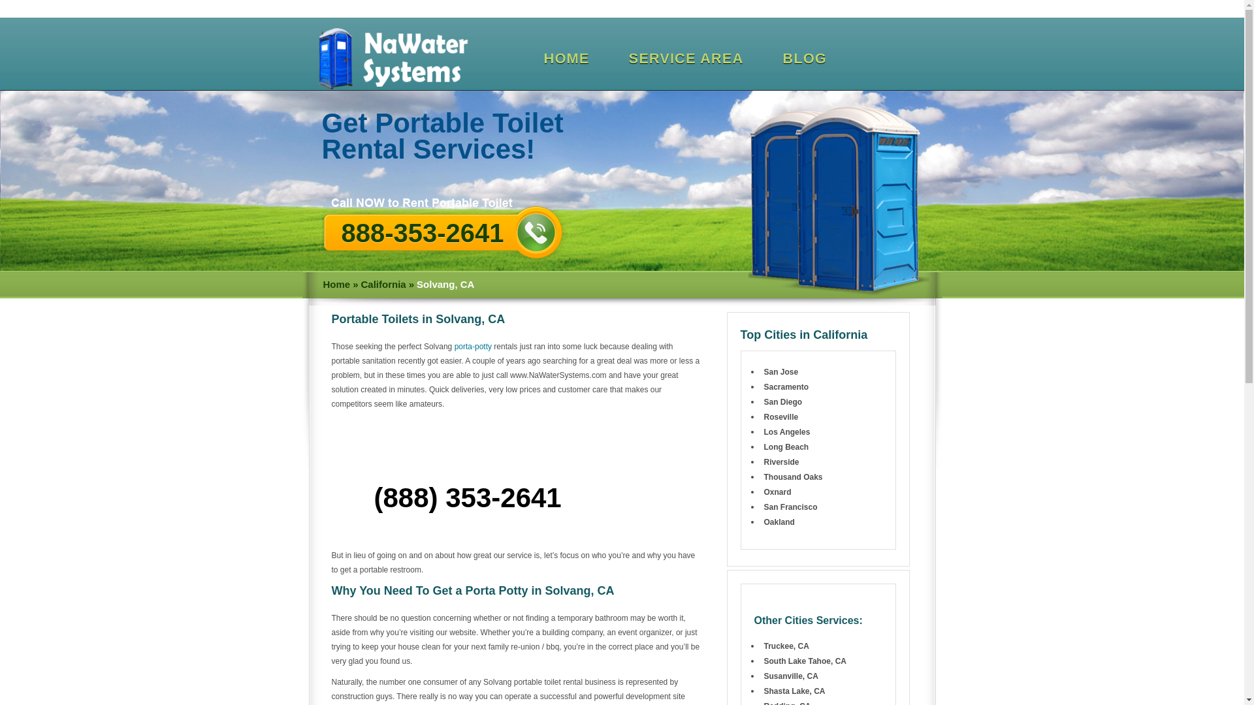  What do you see at coordinates (805, 661) in the screenshot?
I see `Portable Toilets in South Lake Tahoe, CA` at bounding box center [805, 661].